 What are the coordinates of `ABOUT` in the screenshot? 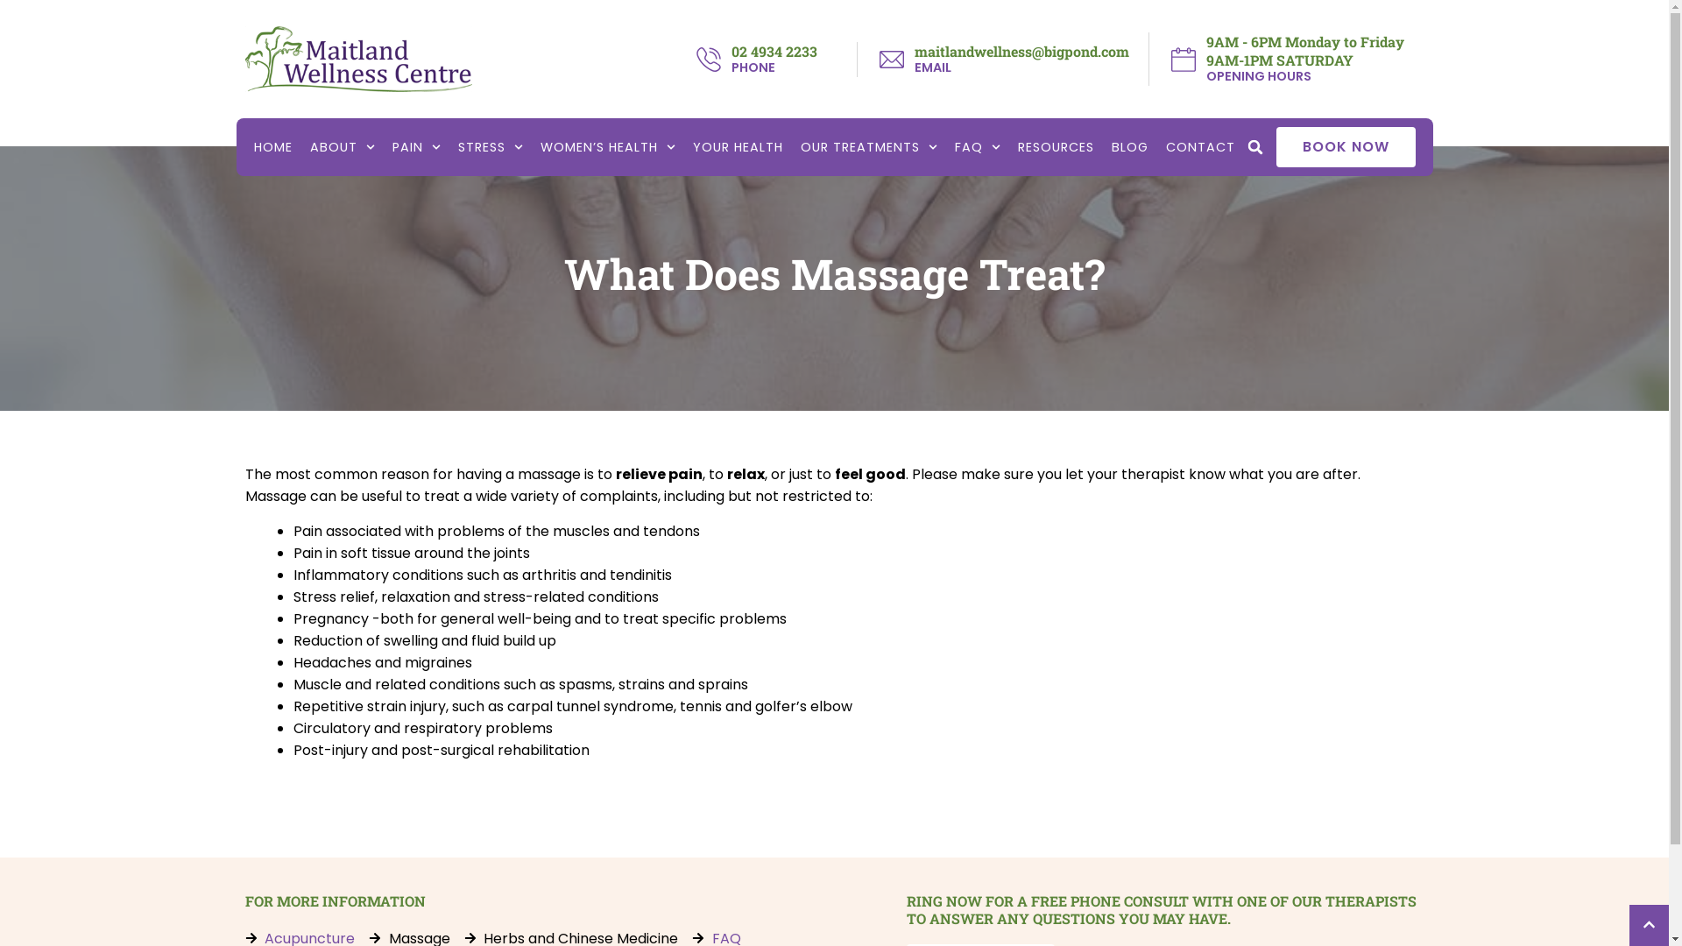 It's located at (343, 147).